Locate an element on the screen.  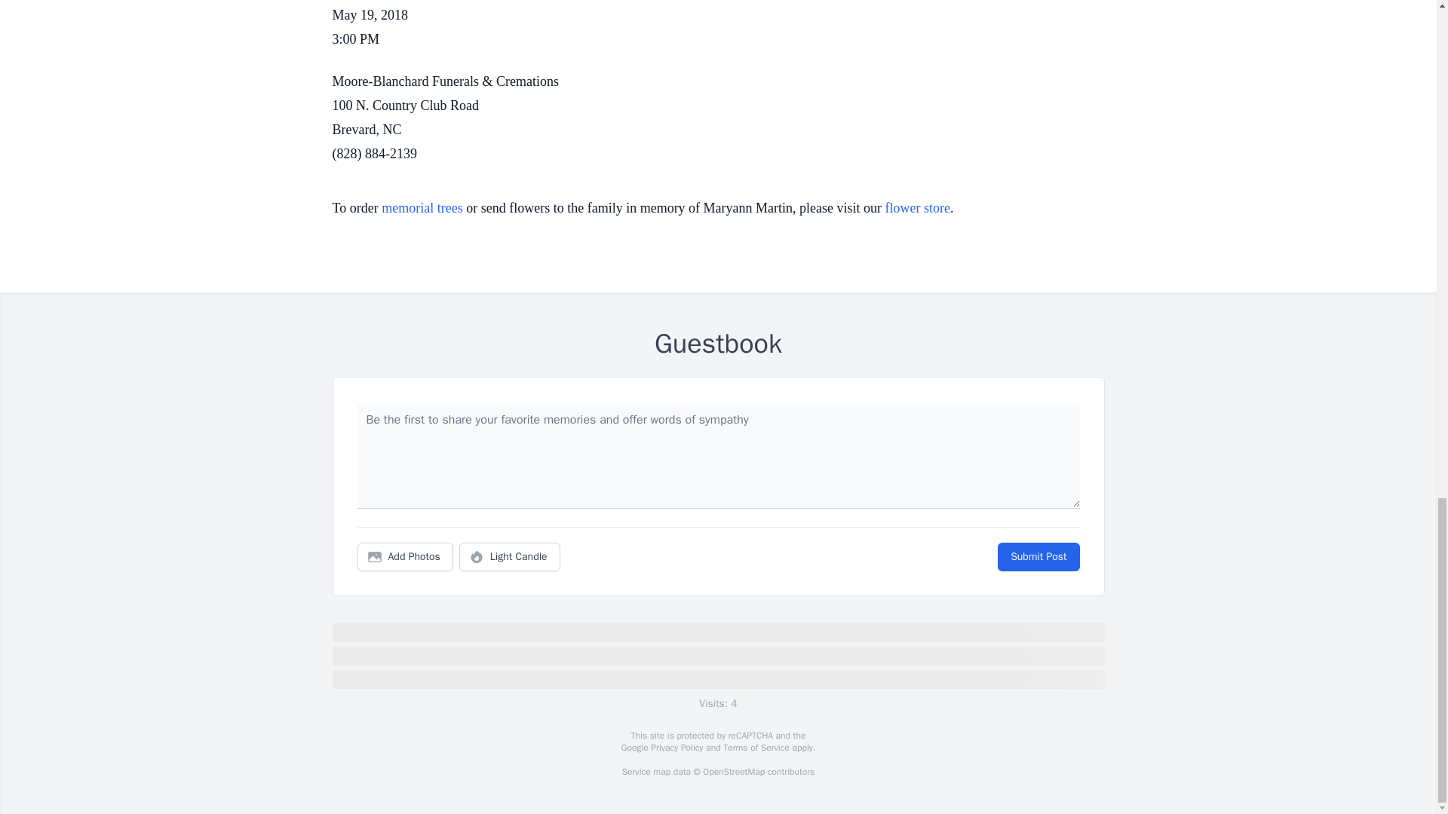
Submit Post is located at coordinates (1038, 557).